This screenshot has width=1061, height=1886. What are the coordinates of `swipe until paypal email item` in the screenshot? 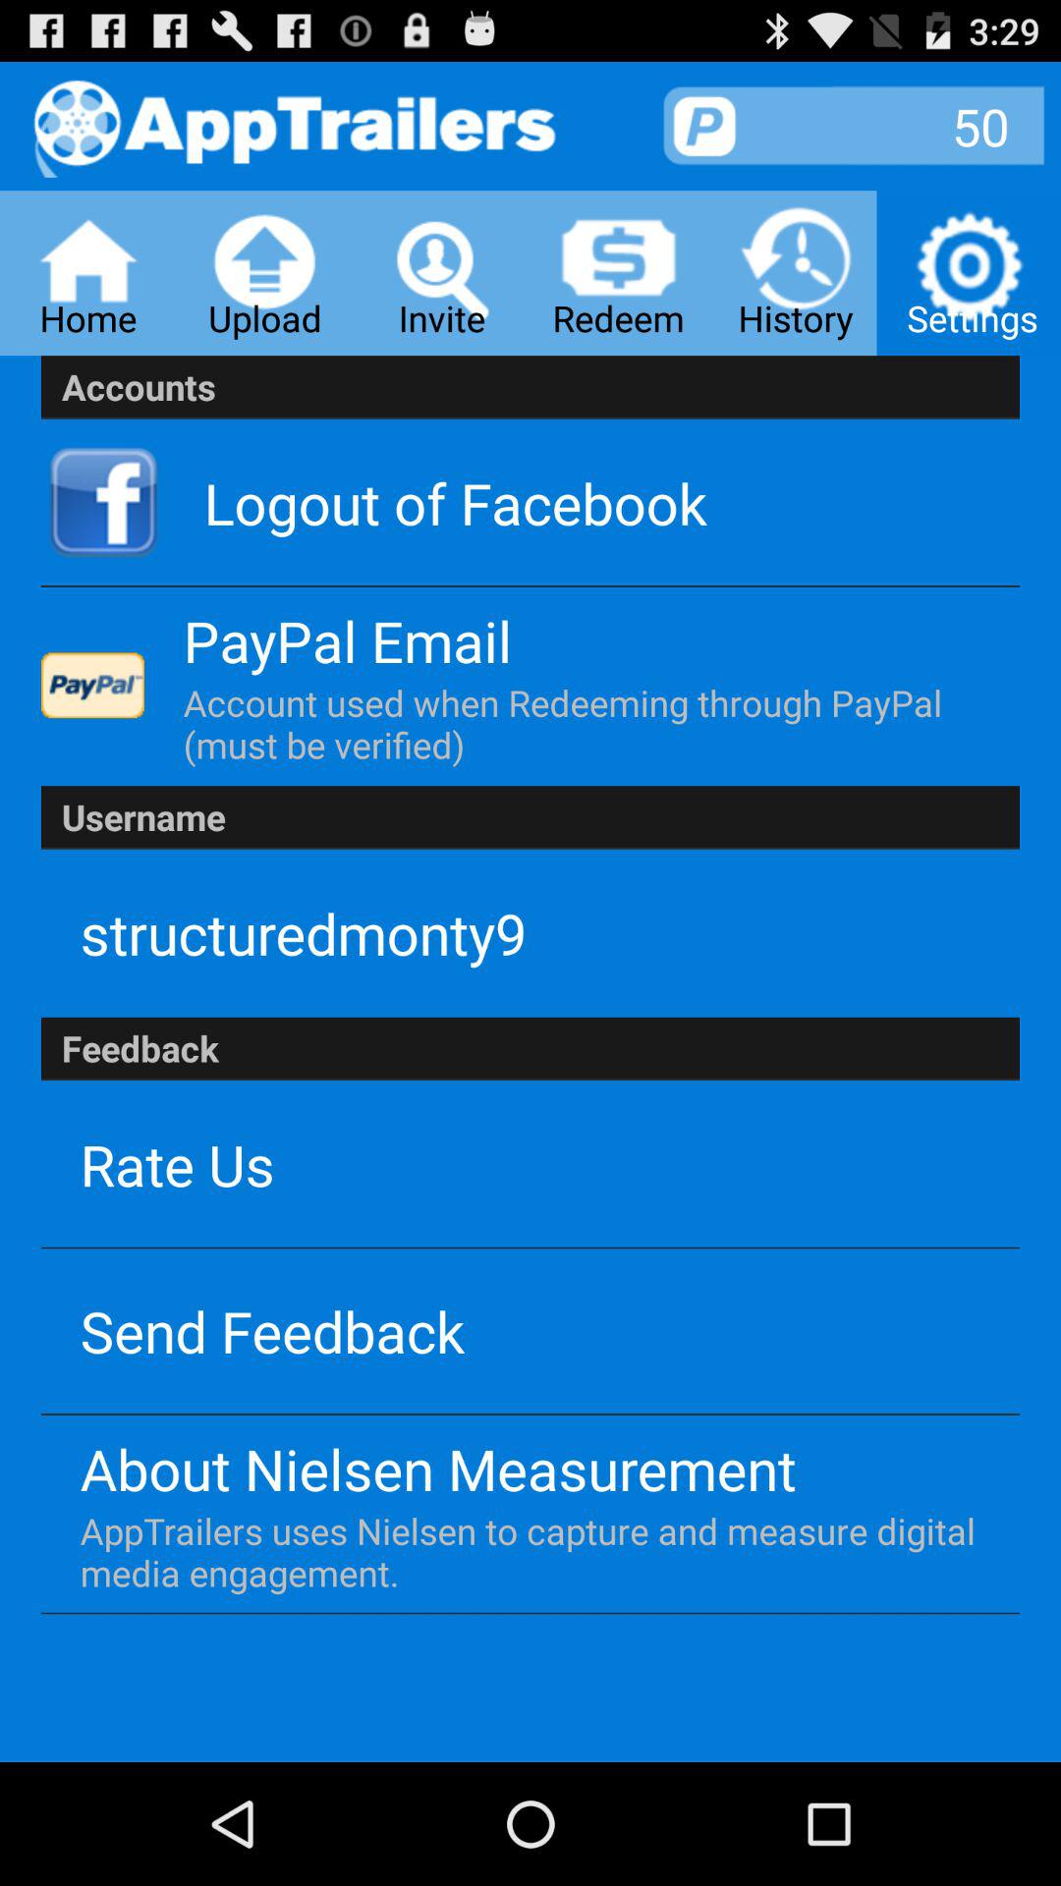 It's located at (348, 640).